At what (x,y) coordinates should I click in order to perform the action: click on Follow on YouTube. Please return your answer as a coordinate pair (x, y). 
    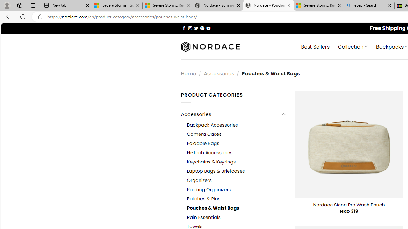
    Looking at the image, I should click on (208, 28).